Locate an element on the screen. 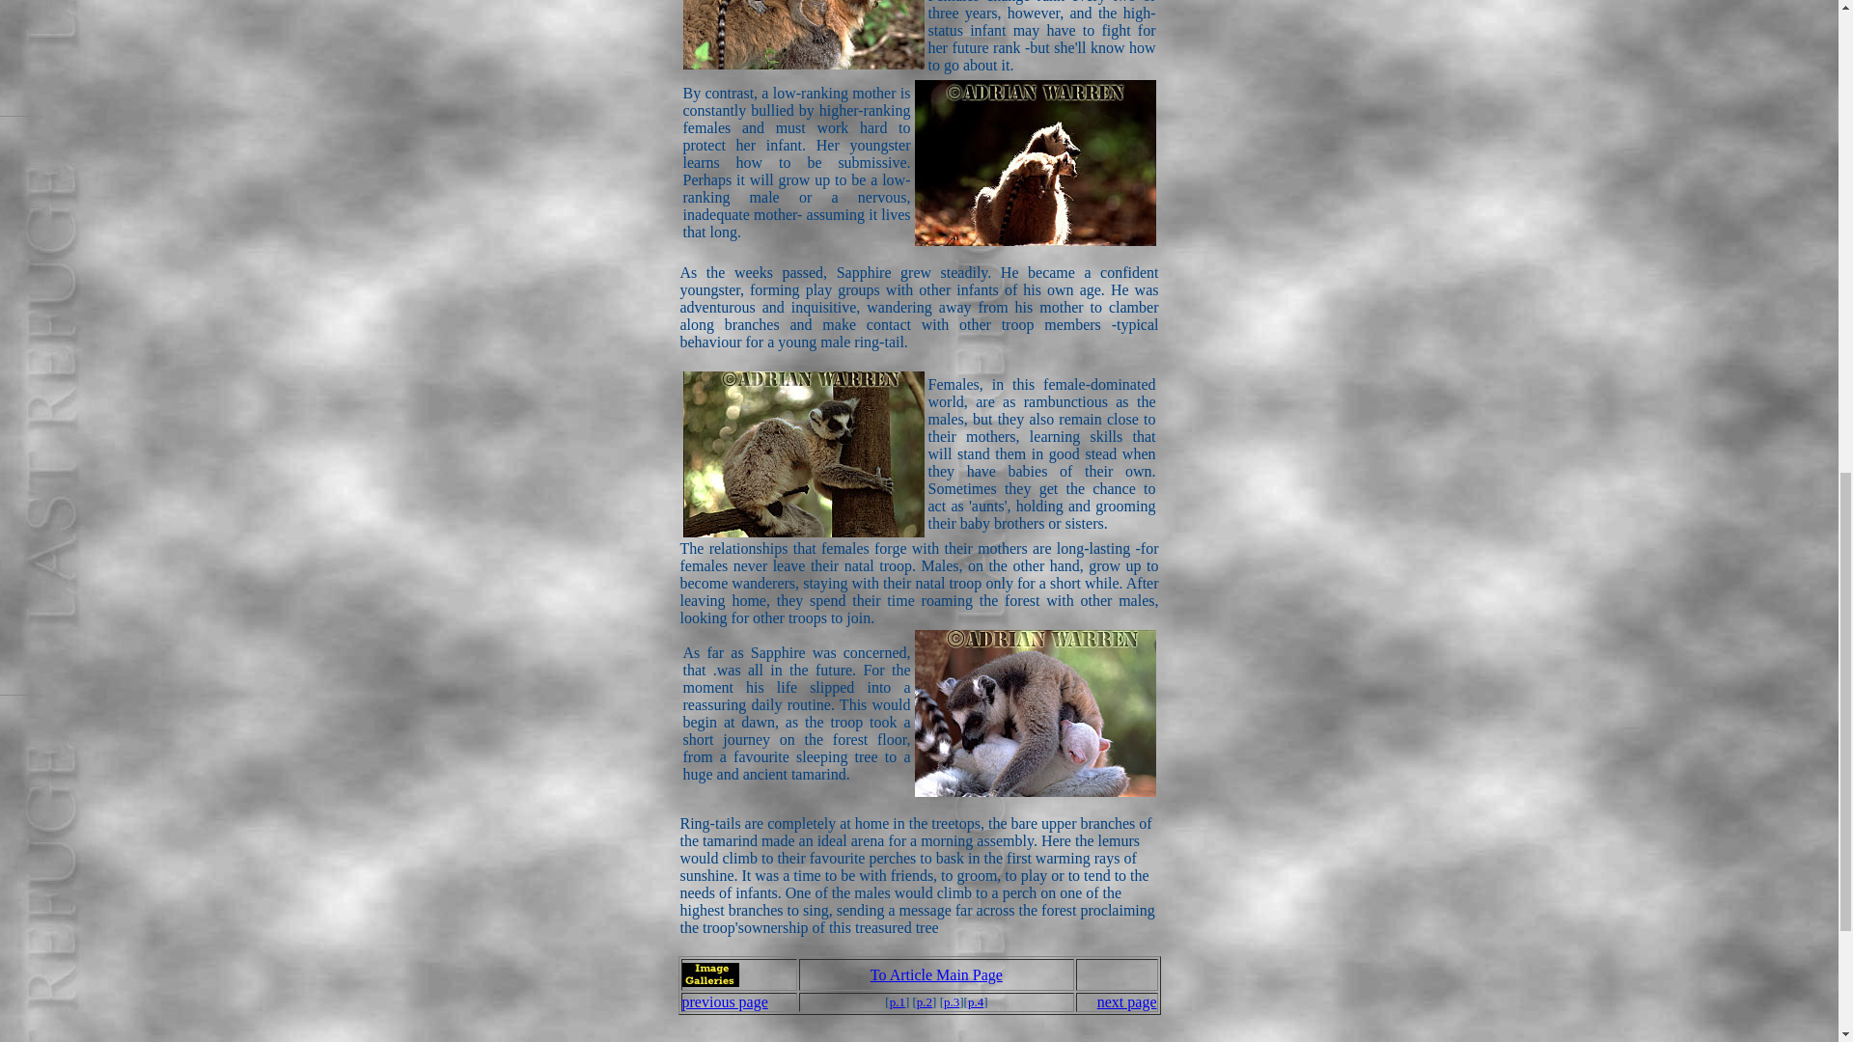 This screenshot has width=1853, height=1042. next page is located at coordinates (1126, 1001).